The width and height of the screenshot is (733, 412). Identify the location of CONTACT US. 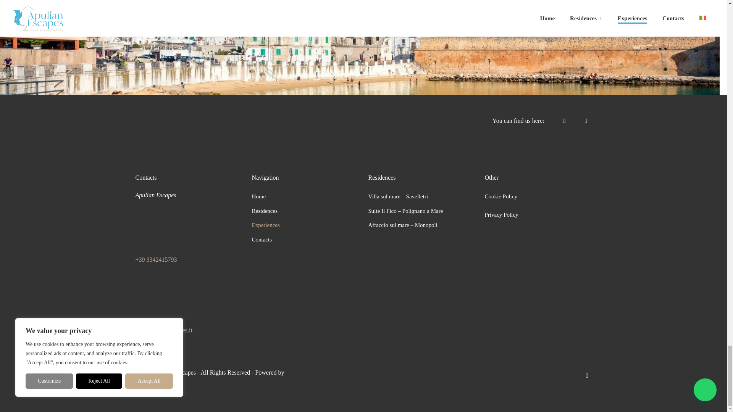
(356, 1).